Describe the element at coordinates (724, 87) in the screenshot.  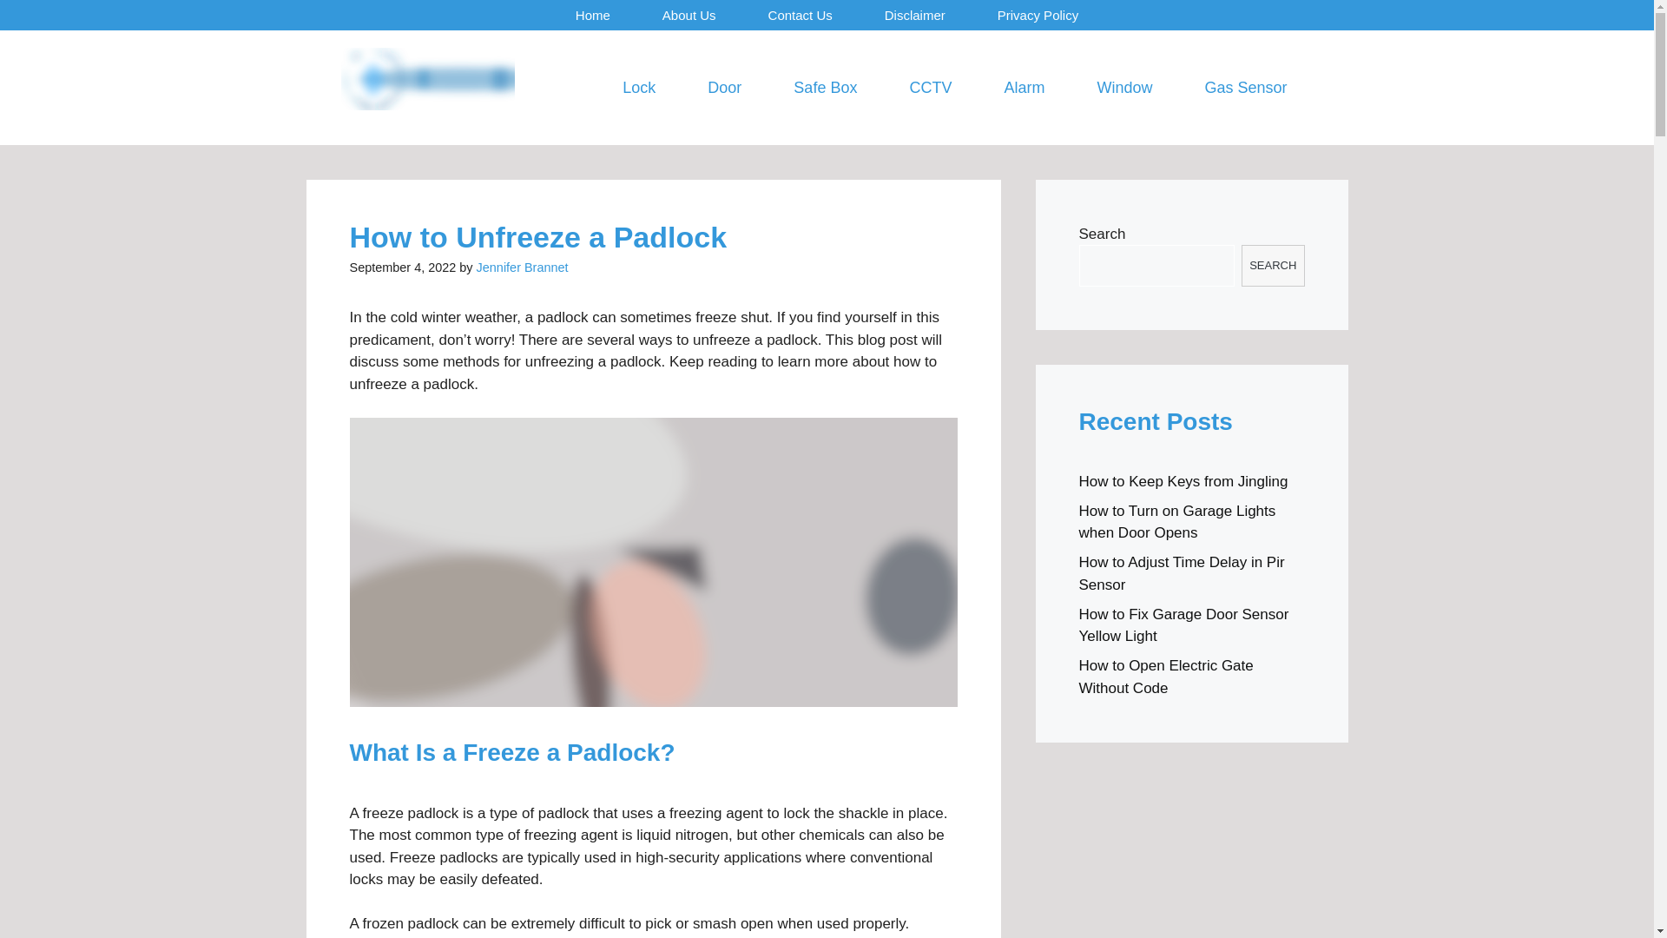
I see `Door` at that location.